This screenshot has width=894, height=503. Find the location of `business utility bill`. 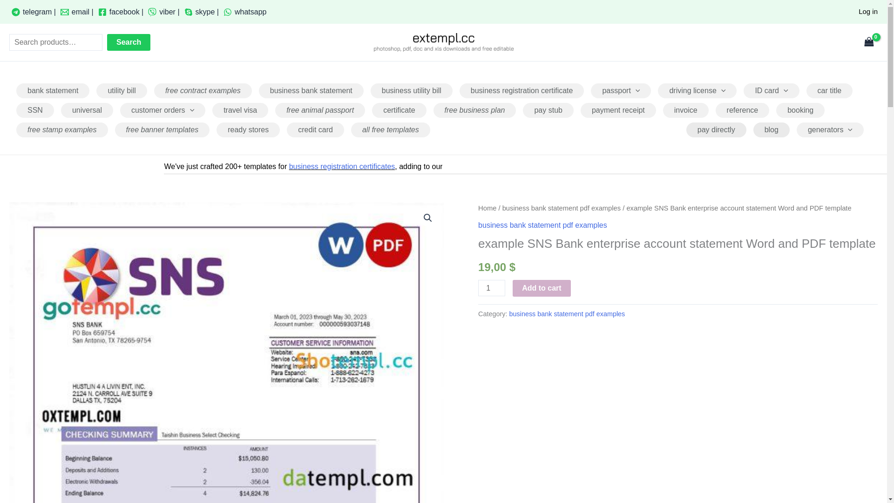

business utility bill is located at coordinates (412, 90).